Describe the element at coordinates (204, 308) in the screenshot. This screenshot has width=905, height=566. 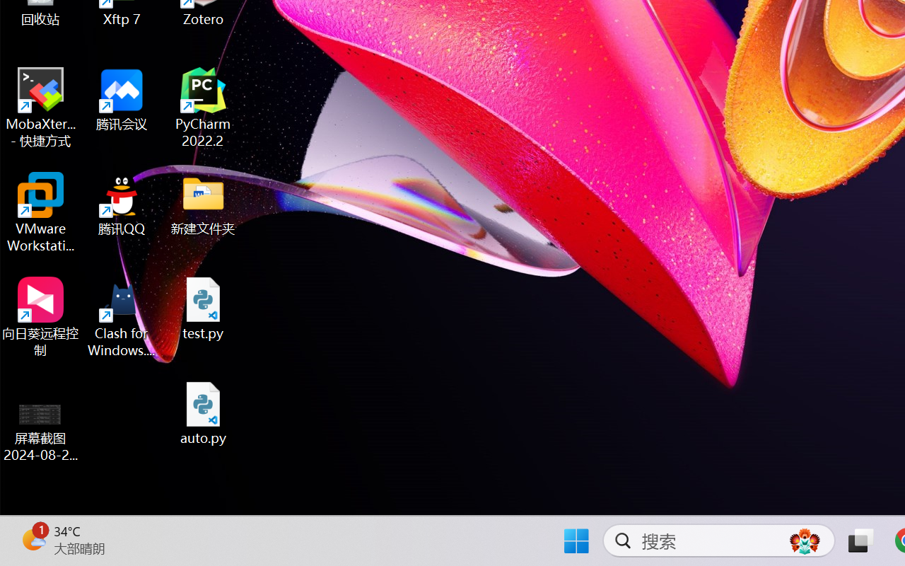
I see `test.py` at that location.